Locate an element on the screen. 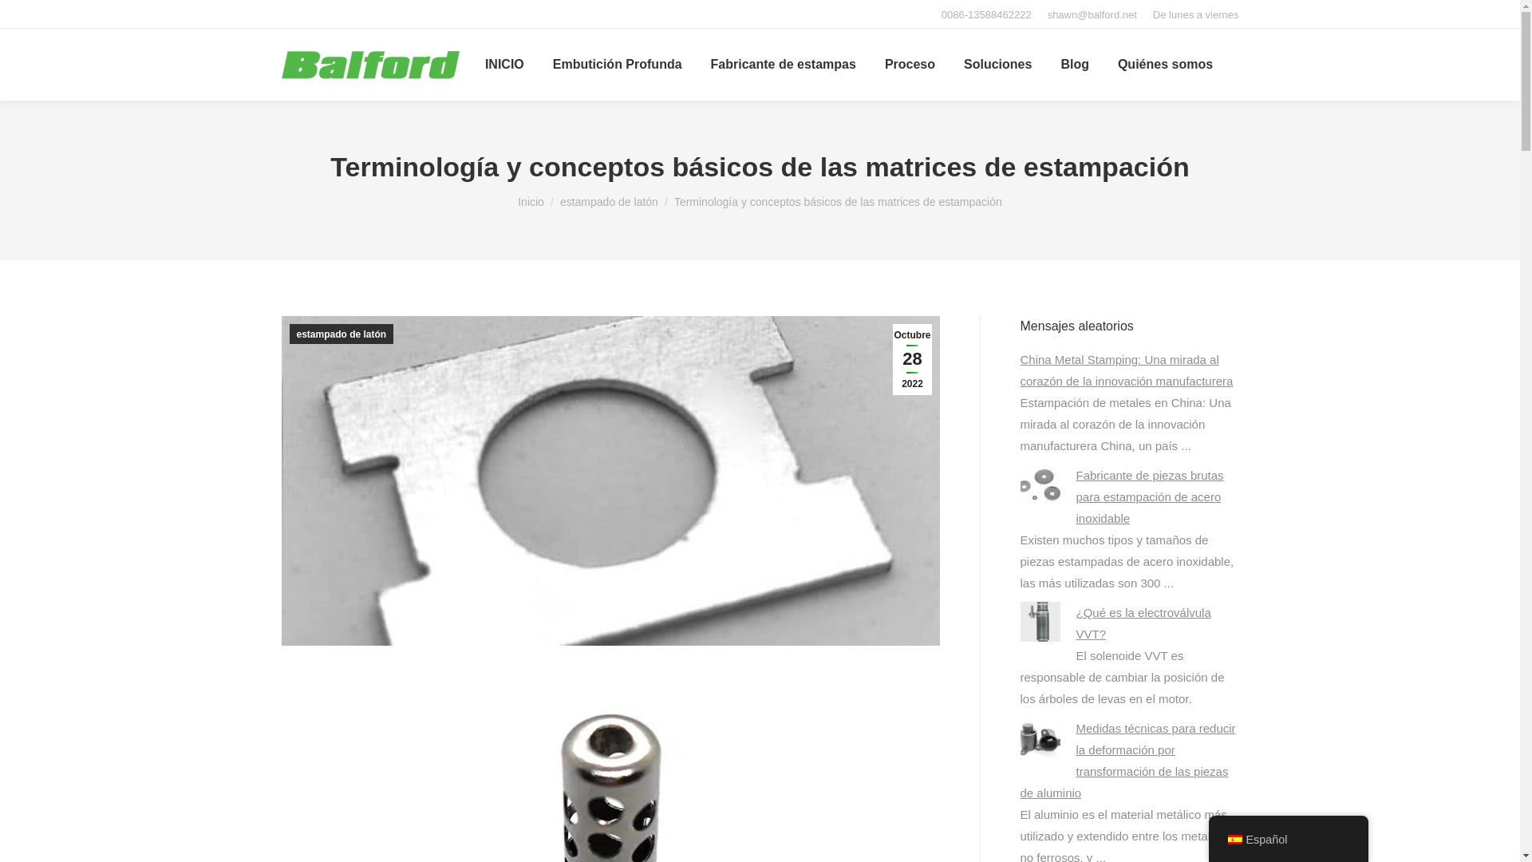 The height and width of the screenshot is (862, 1532). Blog is located at coordinates (1074, 65).